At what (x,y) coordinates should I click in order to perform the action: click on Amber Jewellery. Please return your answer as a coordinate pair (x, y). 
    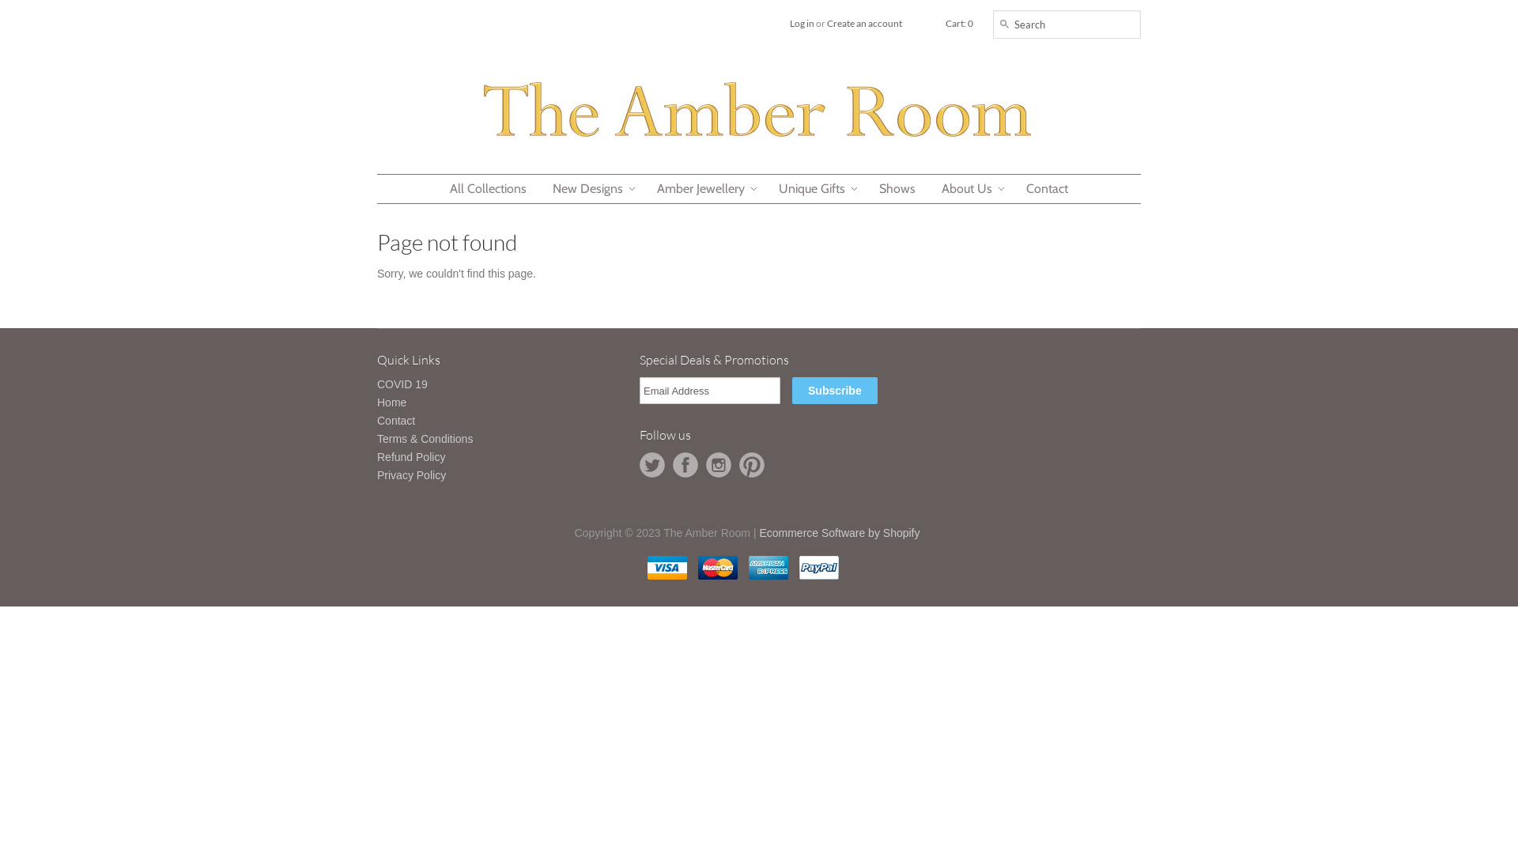
    Looking at the image, I should click on (700, 189).